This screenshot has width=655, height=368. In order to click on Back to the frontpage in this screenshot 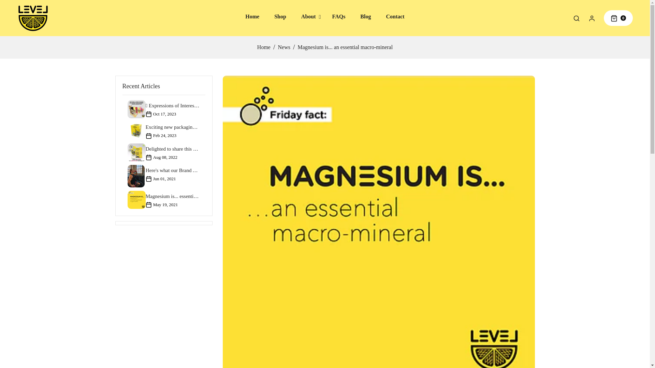, I will do `click(264, 47)`.